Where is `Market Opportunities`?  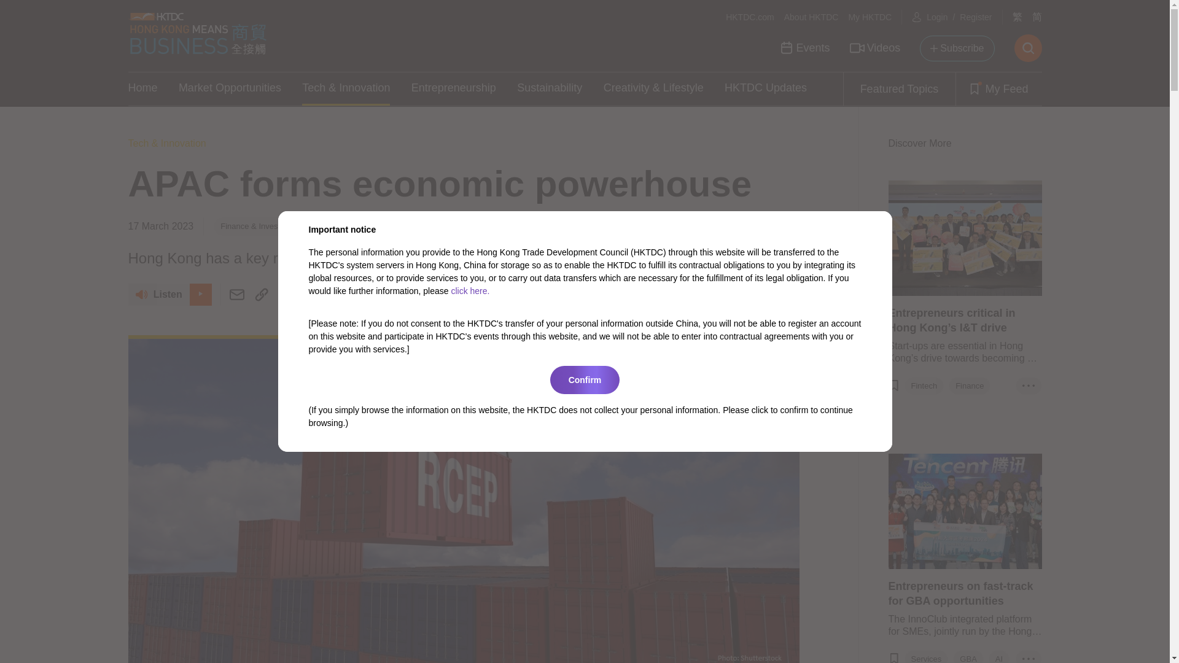
Market Opportunities is located at coordinates (230, 88).